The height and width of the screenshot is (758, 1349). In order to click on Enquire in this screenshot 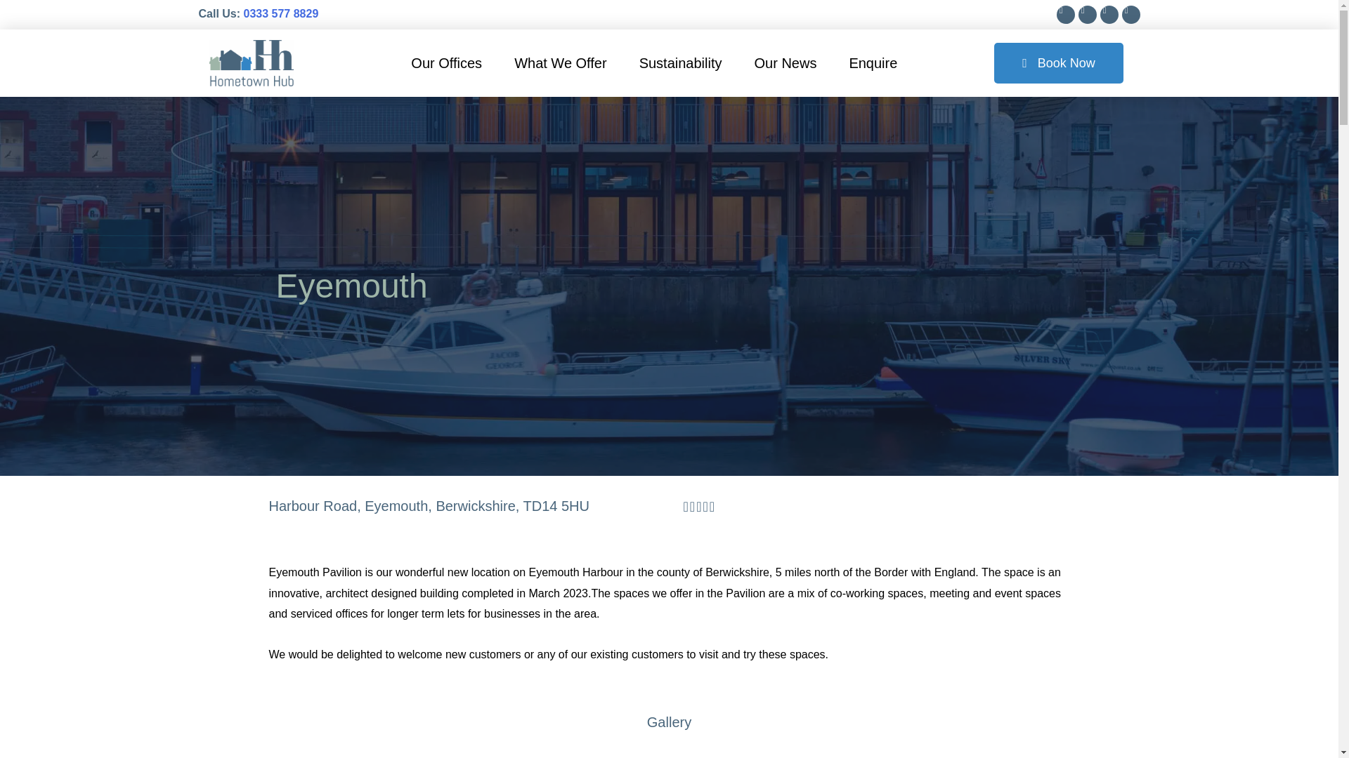, I will do `click(873, 62)`.